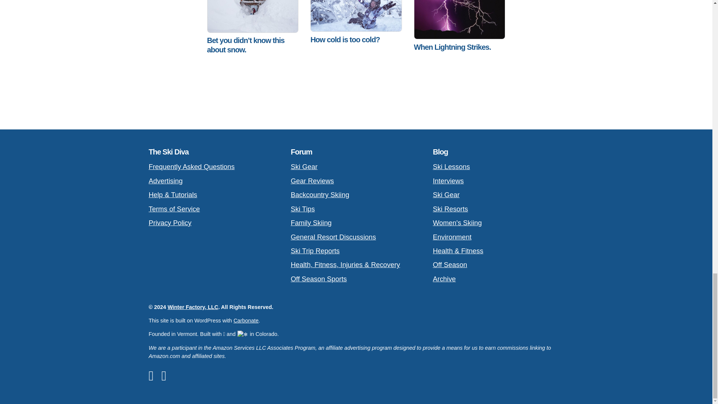 The height and width of the screenshot is (404, 718). I want to click on How cold is too cold?, so click(356, 29).